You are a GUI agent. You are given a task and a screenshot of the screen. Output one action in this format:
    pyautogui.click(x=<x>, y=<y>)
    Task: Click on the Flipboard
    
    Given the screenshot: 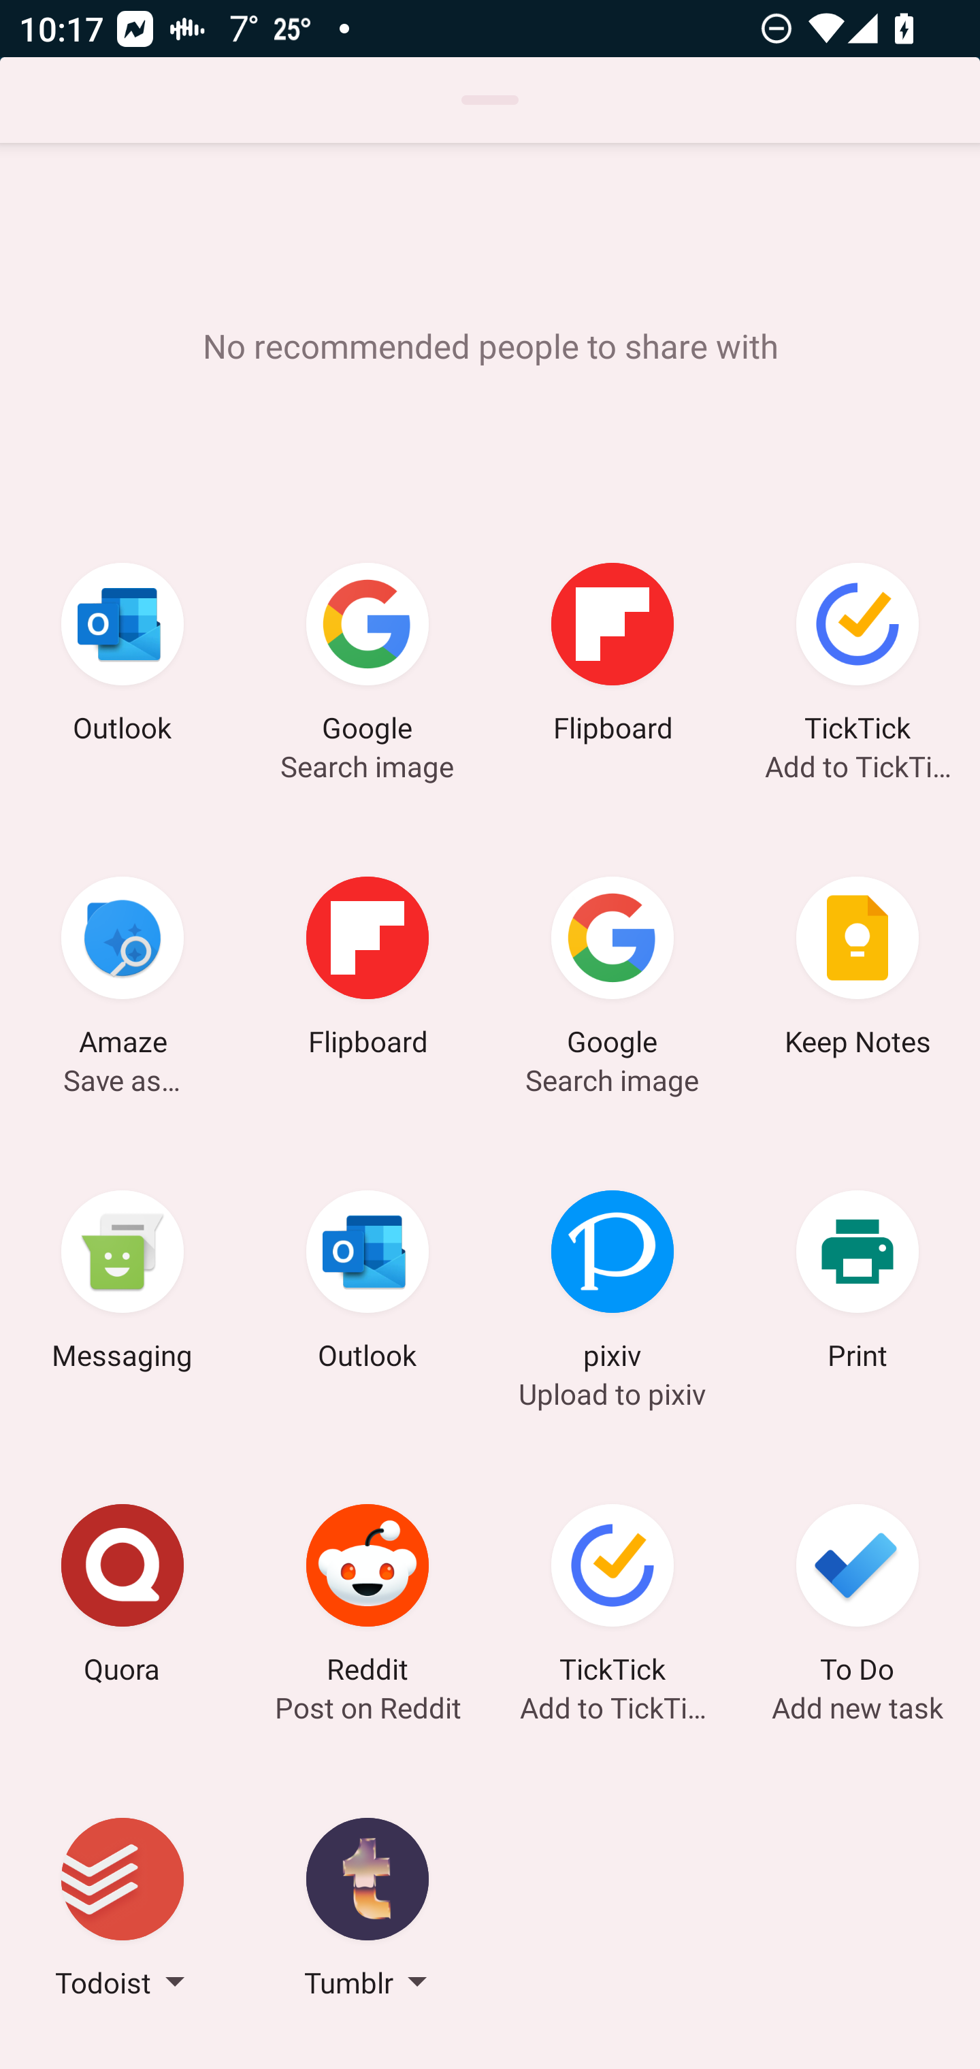 What is the action you would take?
    pyautogui.click(x=612, y=656)
    